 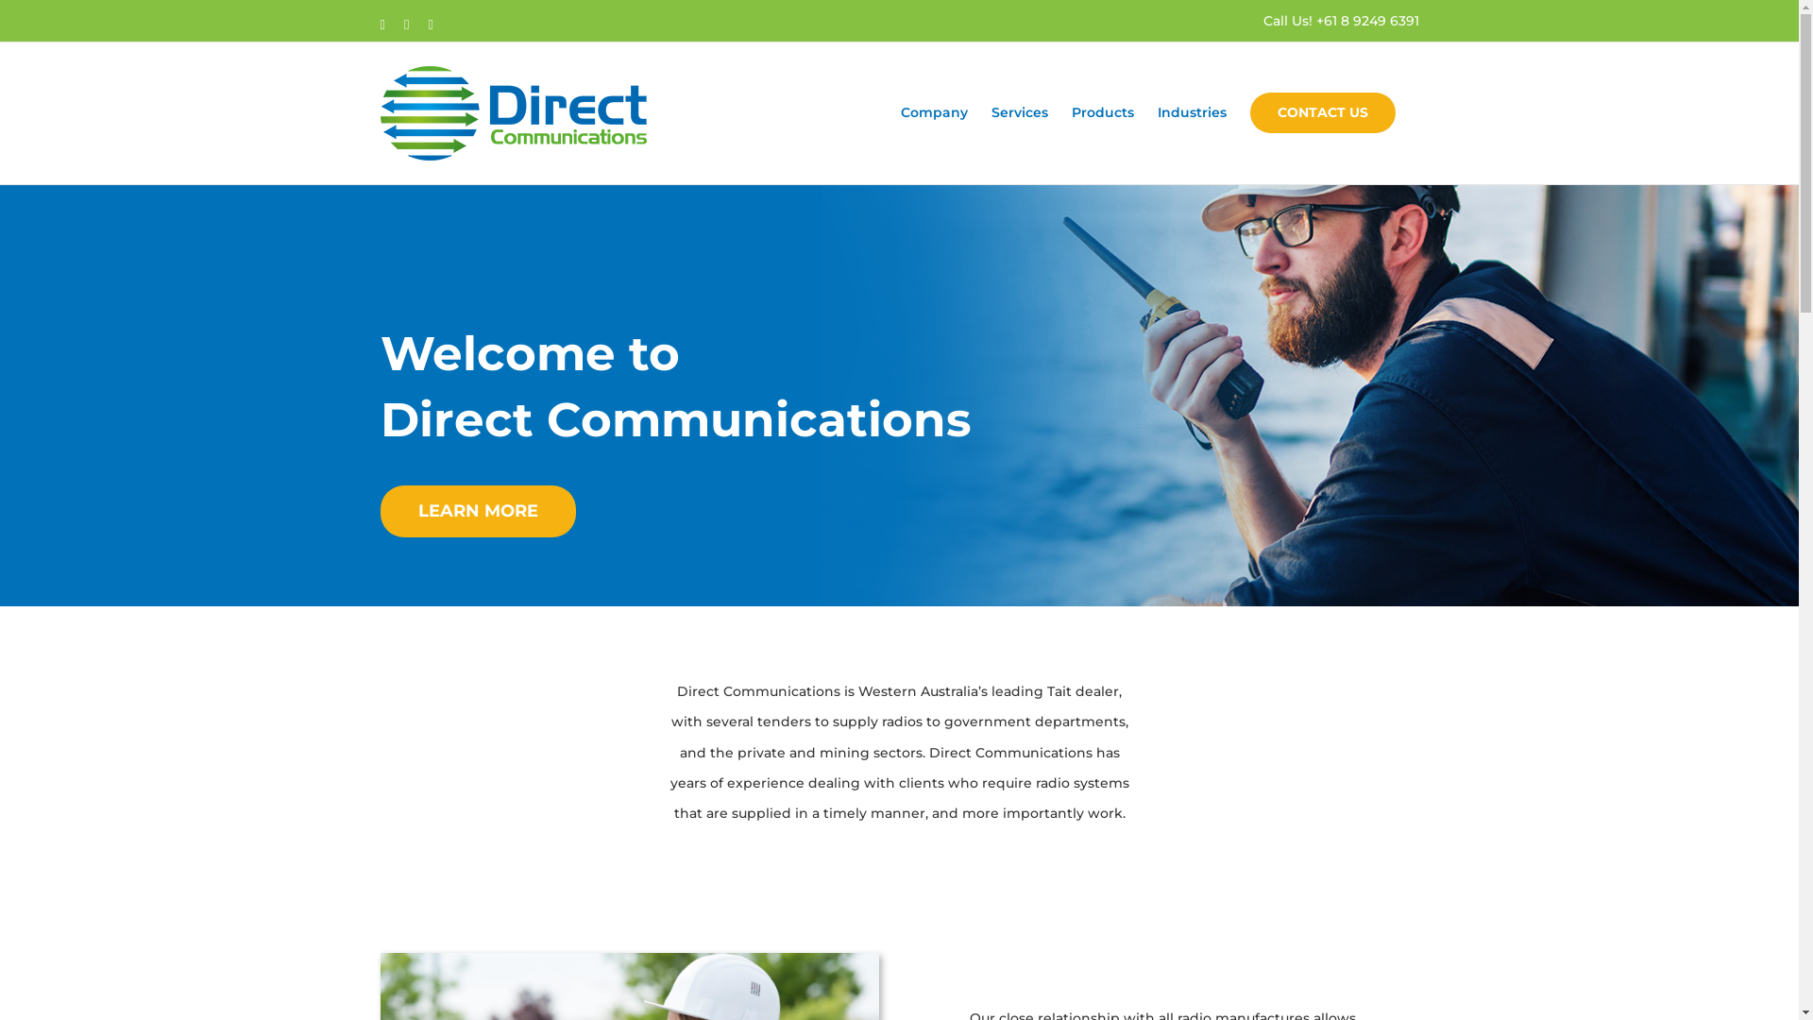 What do you see at coordinates (1102, 111) in the screenshot?
I see `Products` at bounding box center [1102, 111].